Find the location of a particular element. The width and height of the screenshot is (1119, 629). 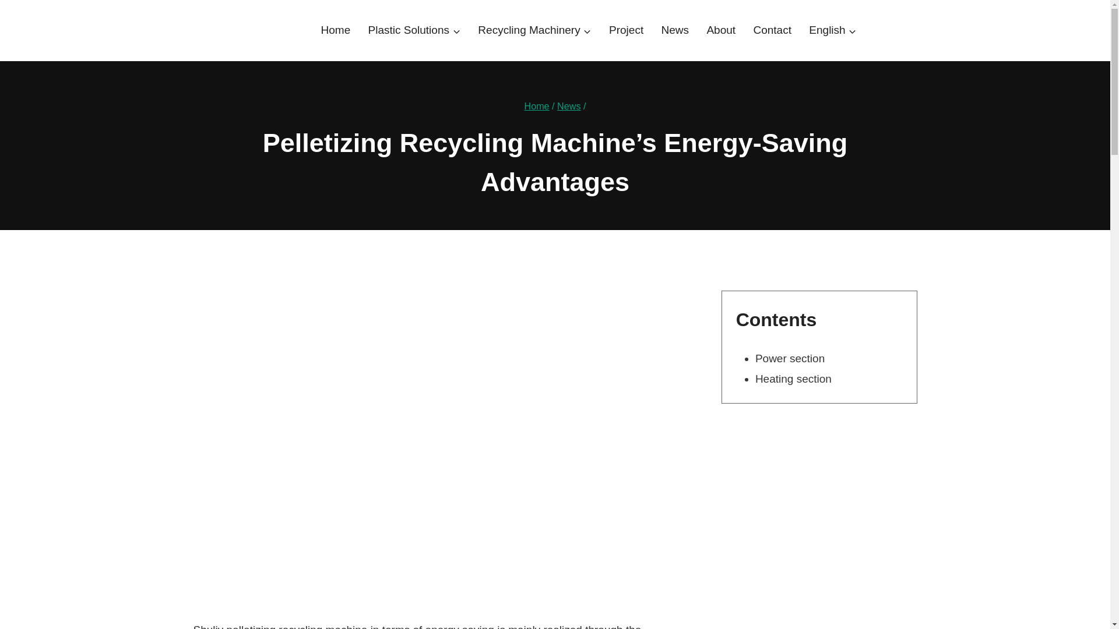

Home is located at coordinates (537, 106).